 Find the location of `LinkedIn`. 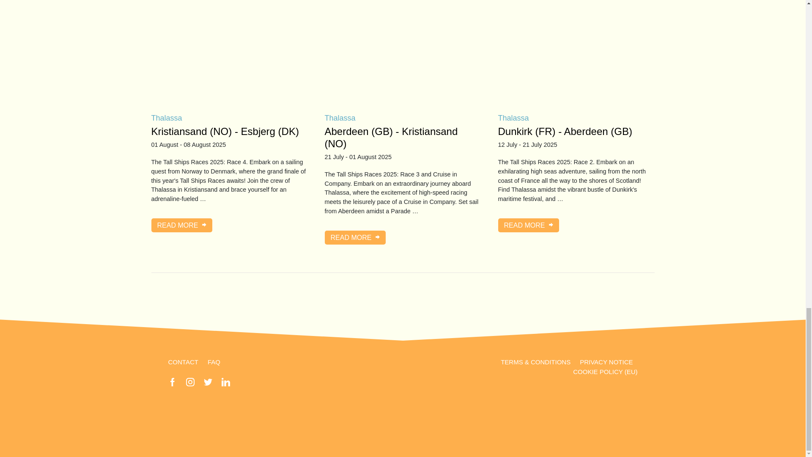

LinkedIn is located at coordinates (226, 382).